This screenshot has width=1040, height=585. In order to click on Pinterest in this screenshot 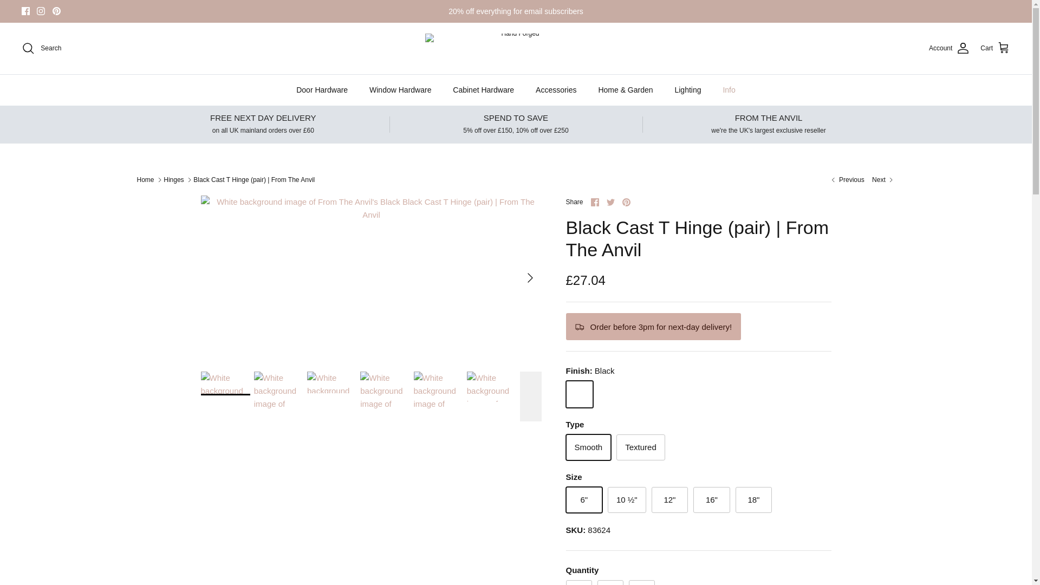, I will do `click(56, 11)`.